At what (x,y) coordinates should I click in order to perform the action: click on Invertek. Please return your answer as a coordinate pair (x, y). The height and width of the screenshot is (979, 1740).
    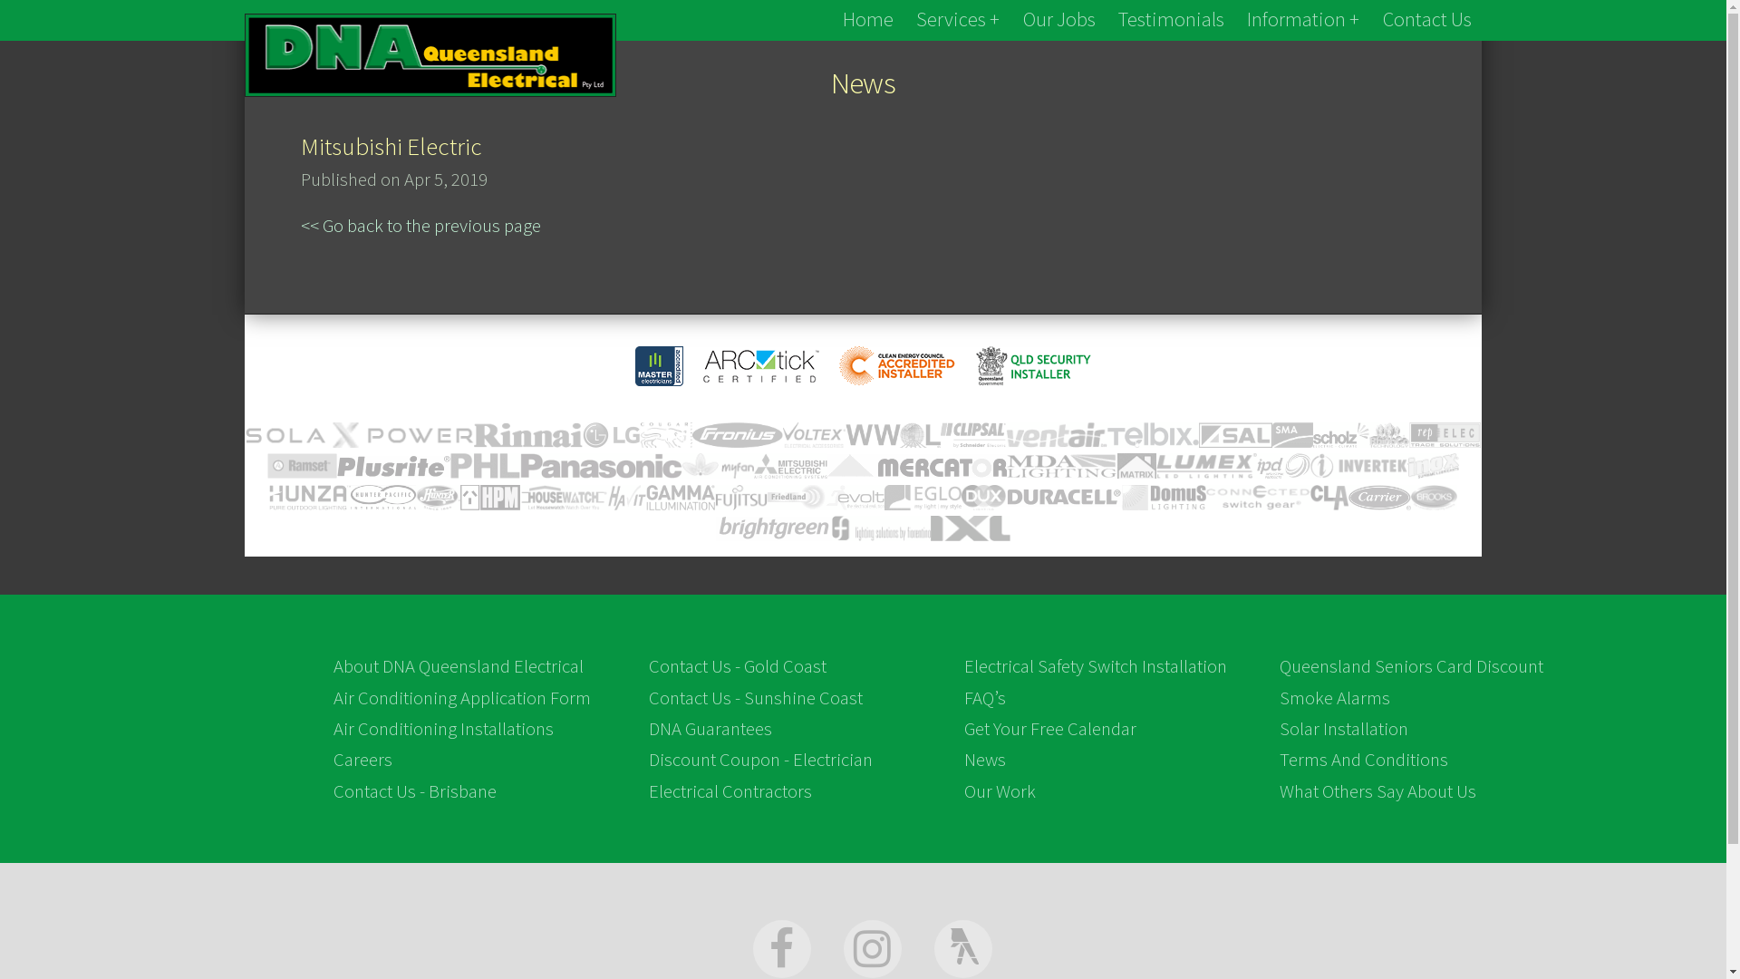
    Looking at the image, I should click on (1359, 466).